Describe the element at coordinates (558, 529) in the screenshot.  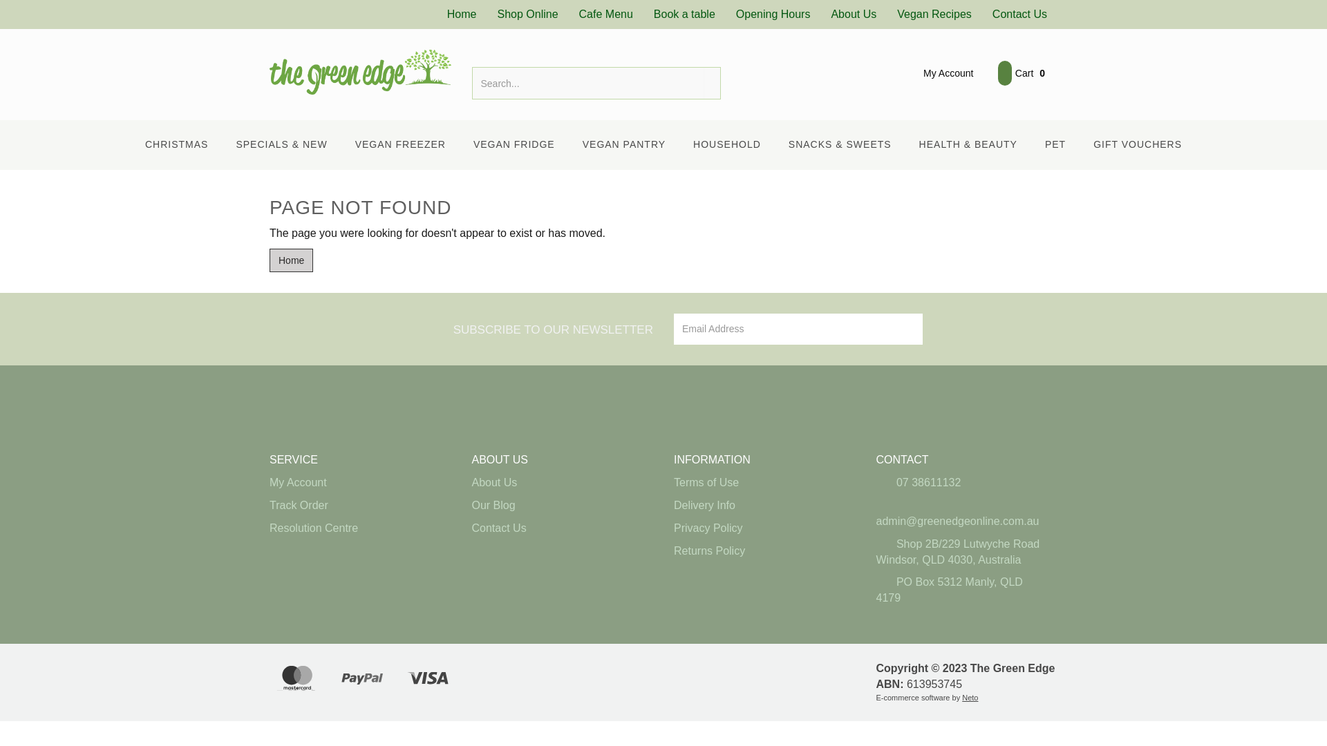
I see `Contact Us` at that location.